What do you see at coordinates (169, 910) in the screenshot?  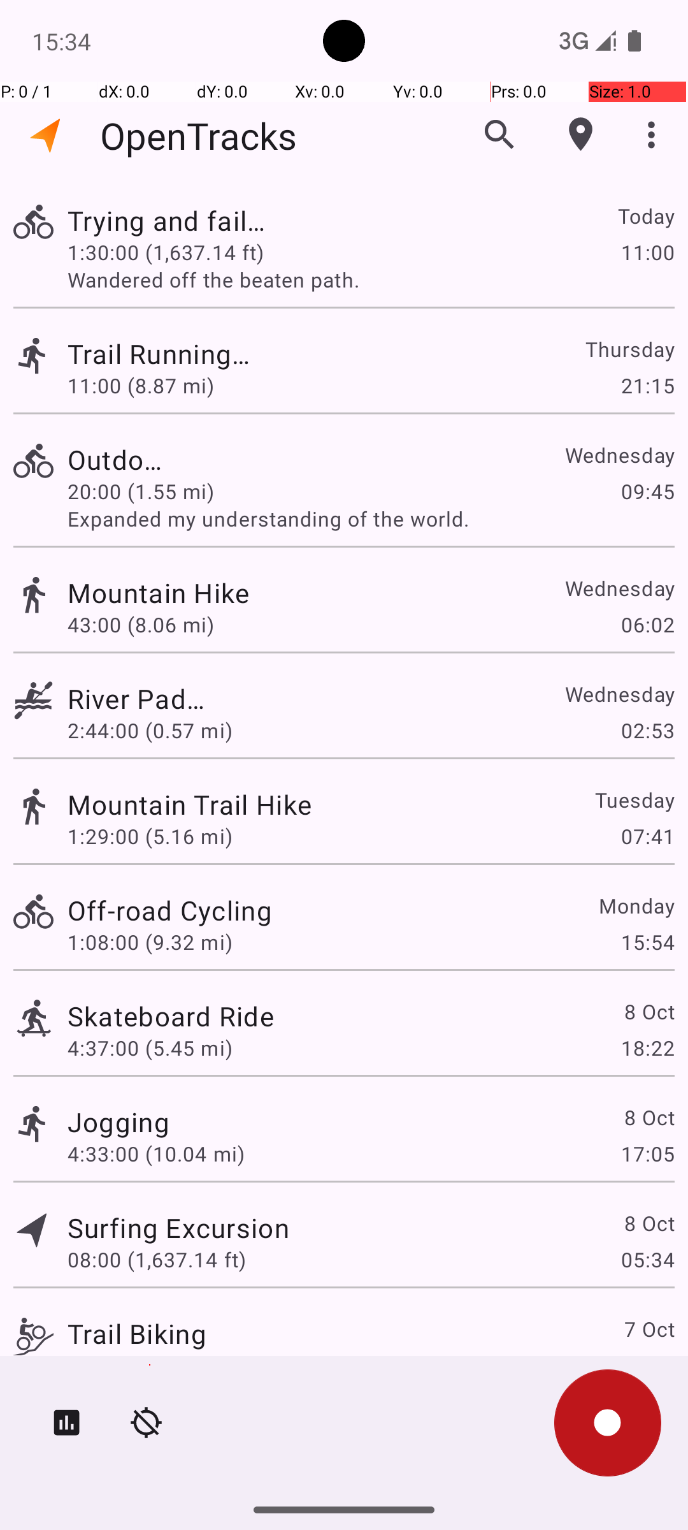 I see `Off-road Cycling` at bounding box center [169, 910].